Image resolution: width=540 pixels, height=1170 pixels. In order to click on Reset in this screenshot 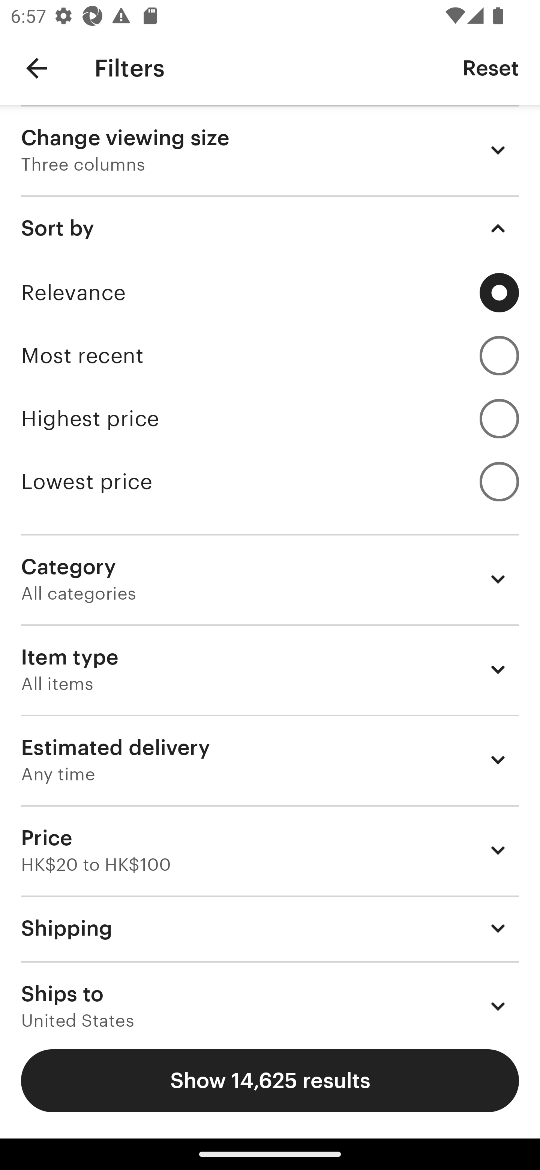, I will do `click(490, 67)`.